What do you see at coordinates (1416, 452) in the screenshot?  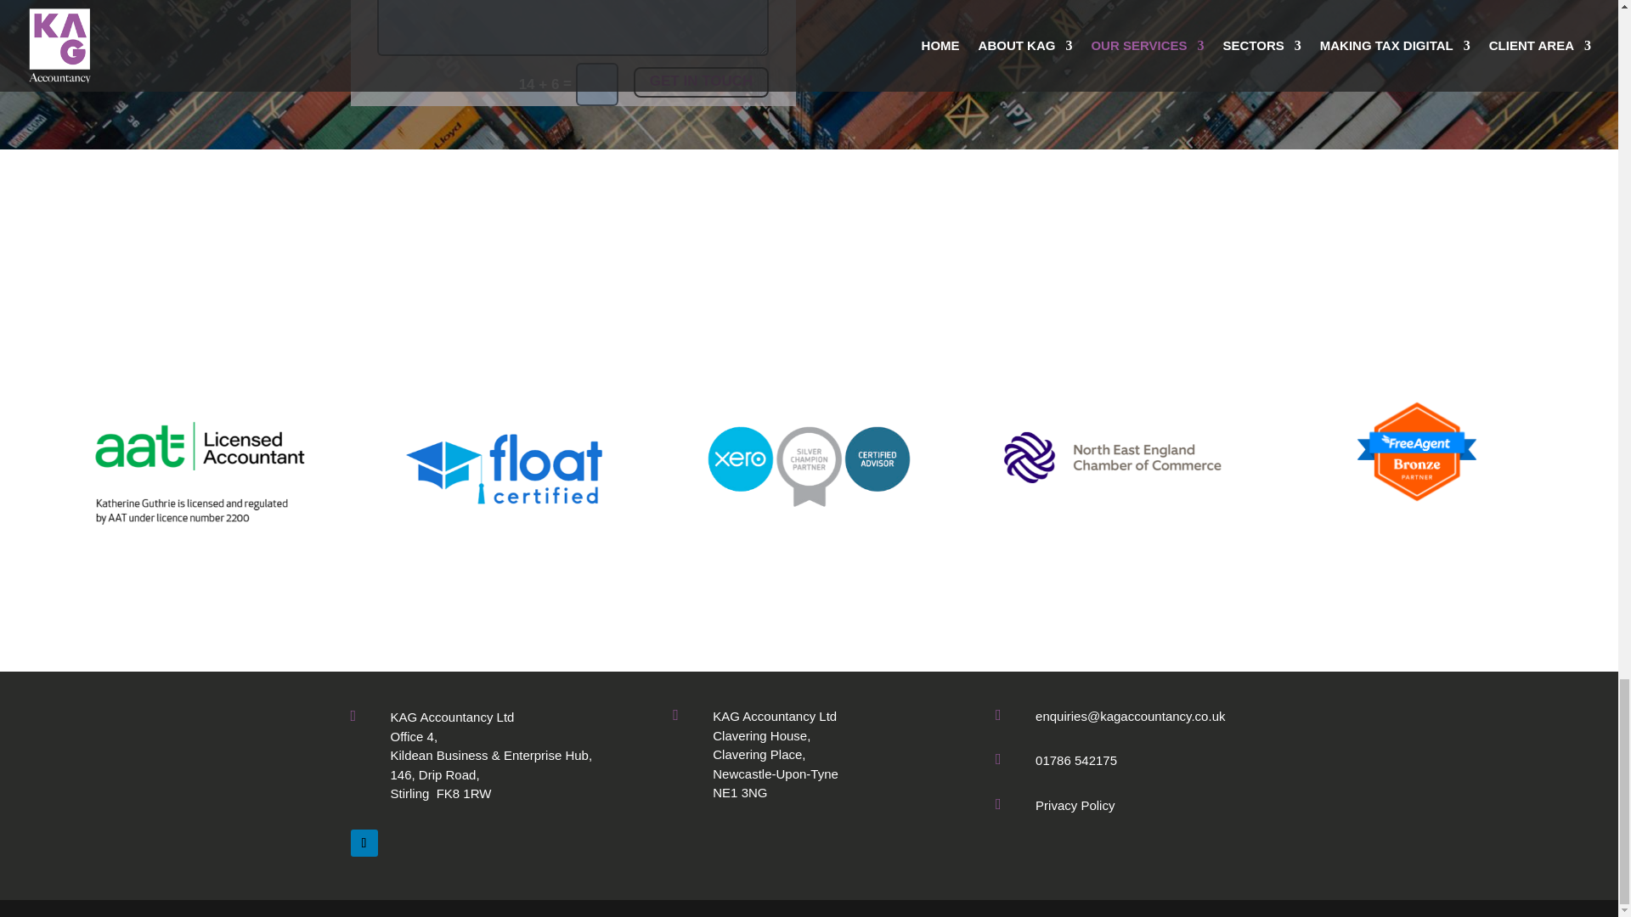 I see `freeagent-bronze-partner-badge-2023-medium` at bounding box center [1416, 452].